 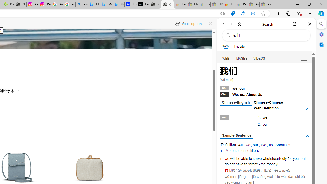 What do you see at coordinates (299, 158) in the screenshot?
I see `,` at bounding box center [299, 158].